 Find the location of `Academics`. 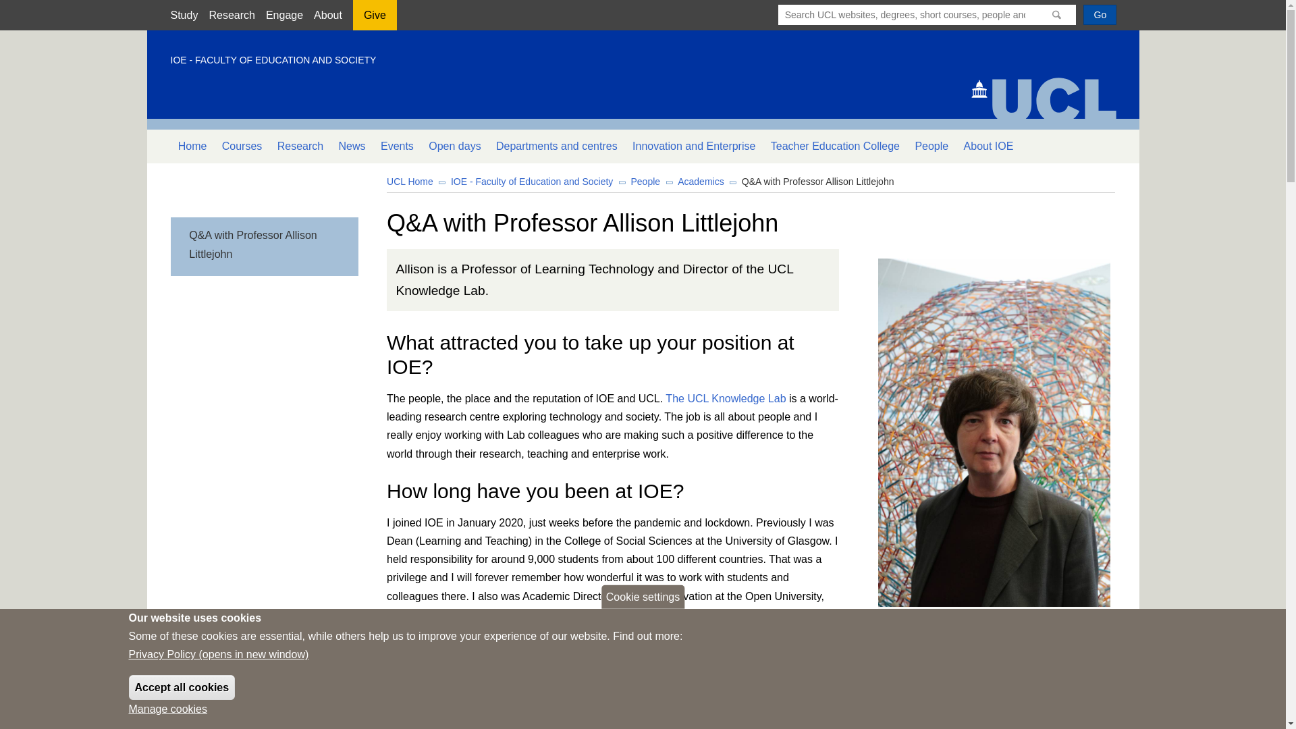

Academics is located at coordinates (701, 181).